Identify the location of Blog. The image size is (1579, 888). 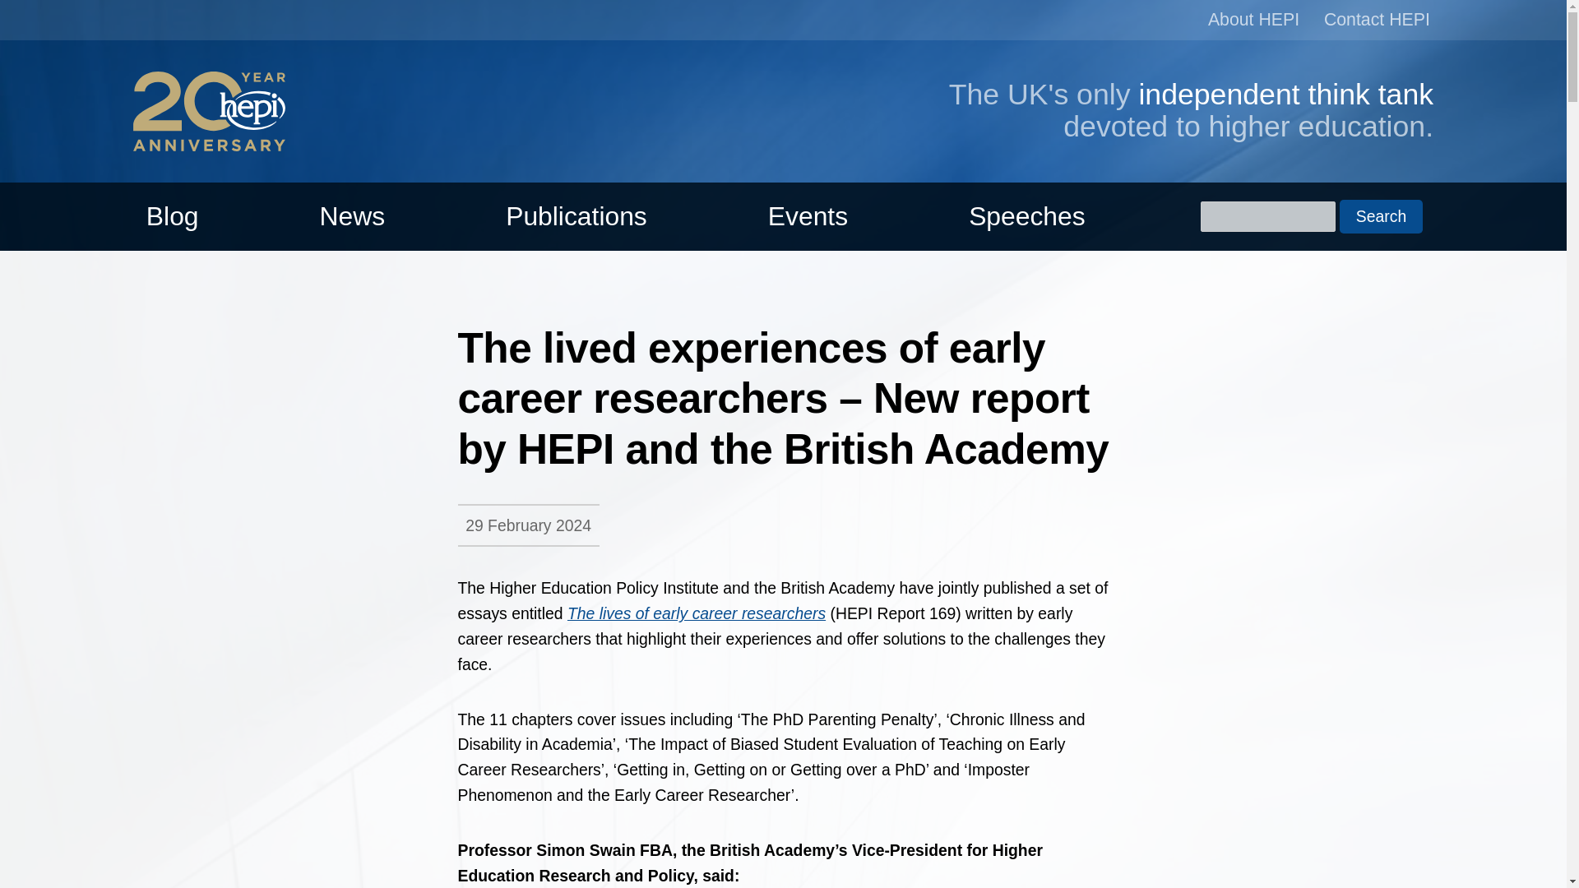
(172, 216).